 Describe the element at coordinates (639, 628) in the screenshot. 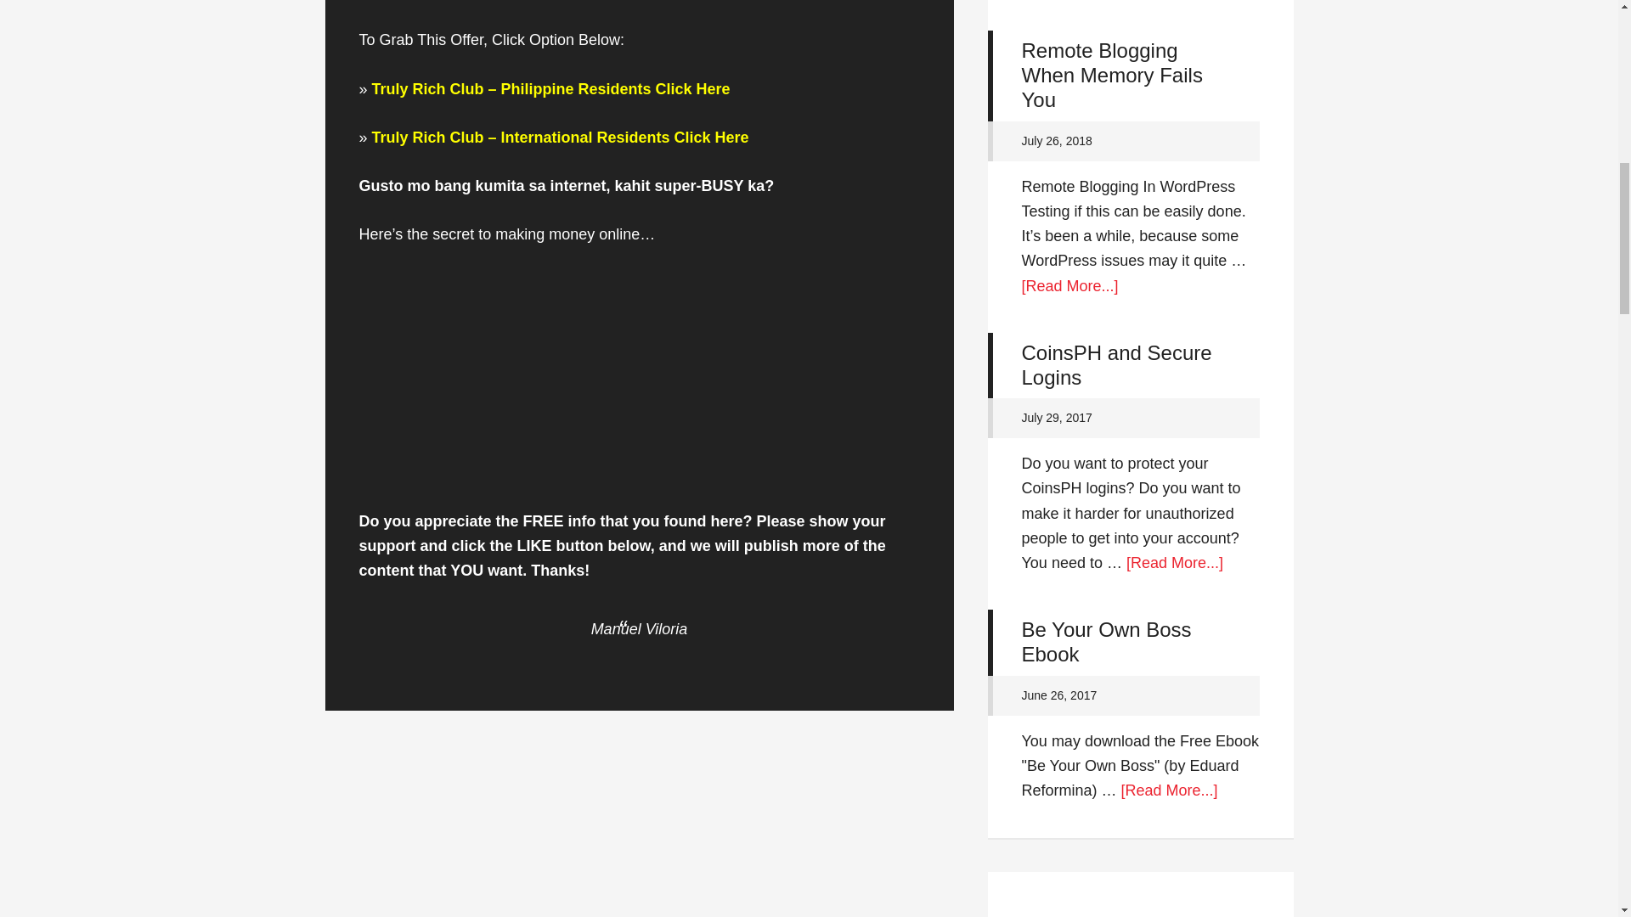

I see `Manuel Viloria` at that location.